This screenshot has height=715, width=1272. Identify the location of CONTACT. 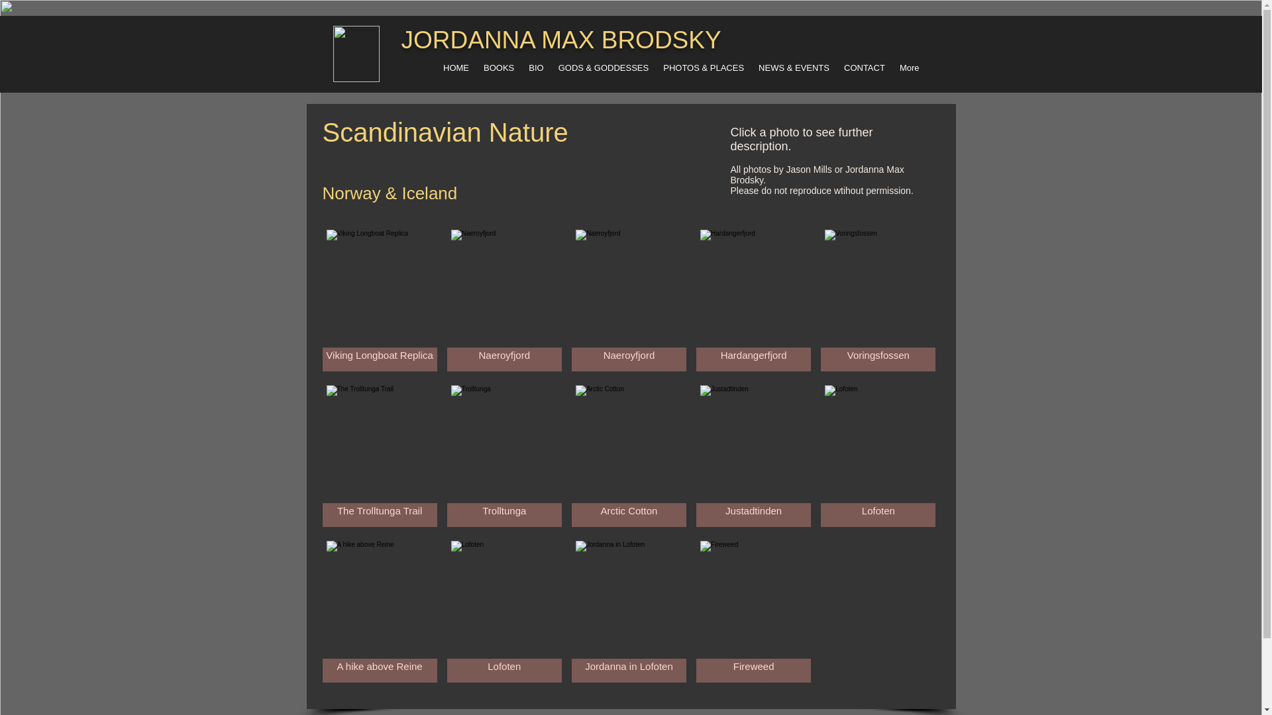
(865, 71).